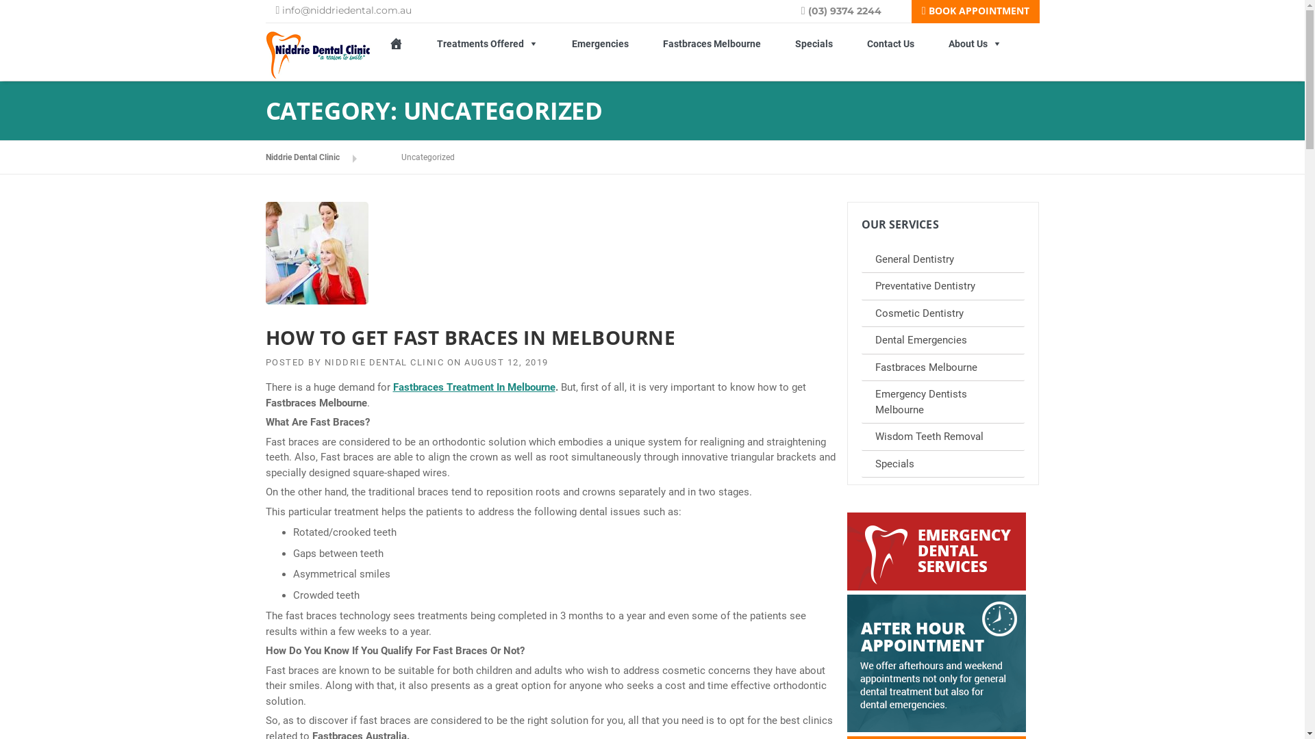 The height and width of the screenshot is (739, 1315). Describe the element at coordinates (344, 10) in the screenshot. I see `info@niddriedental.com.au` at that location.